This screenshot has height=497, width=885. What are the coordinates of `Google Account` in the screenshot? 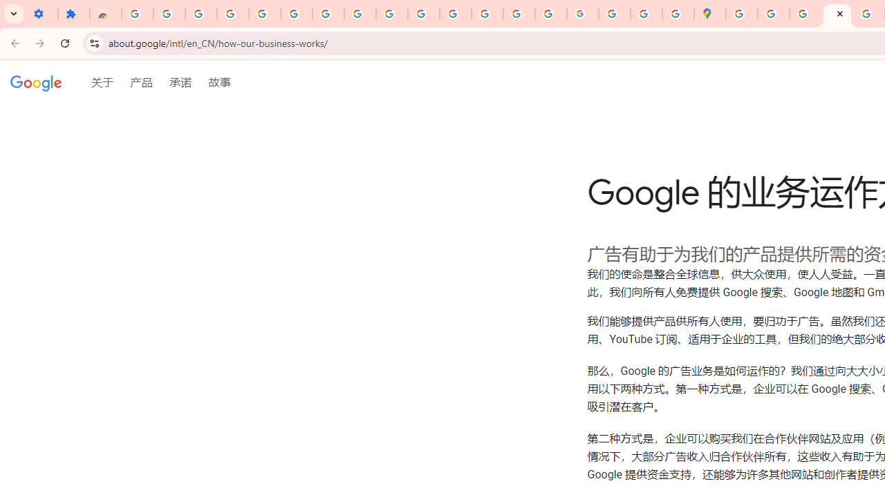 It's located at (360, 14).